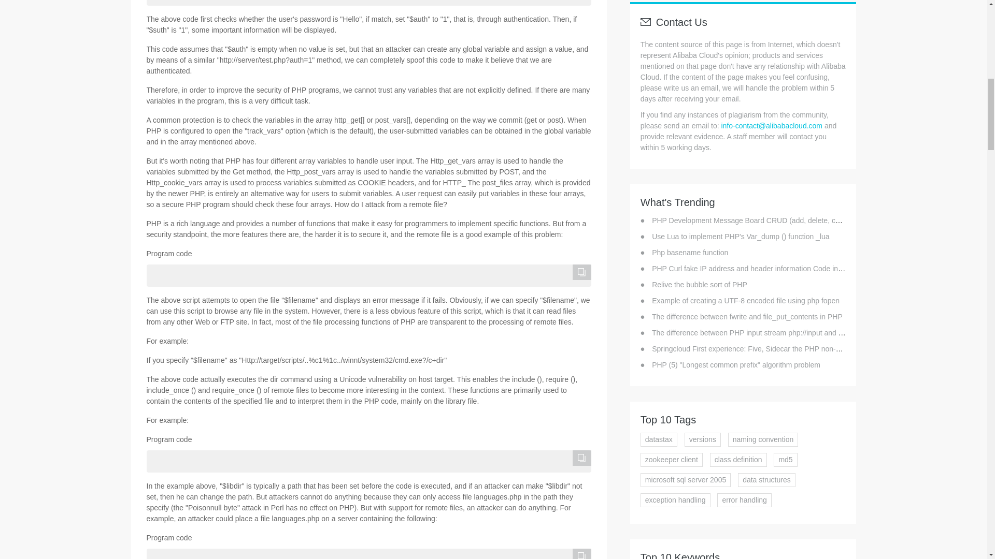  What do you see at coordinates (766, 479) in the screenshot?
I see `data structures` at bounding box center [766, 479].